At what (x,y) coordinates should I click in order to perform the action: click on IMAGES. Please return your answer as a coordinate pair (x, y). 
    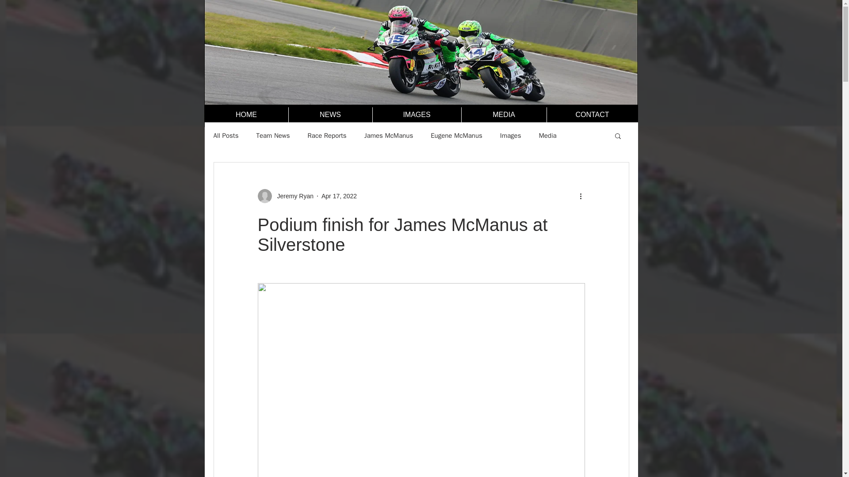
    Looking at the image, I should click on (417, 115).